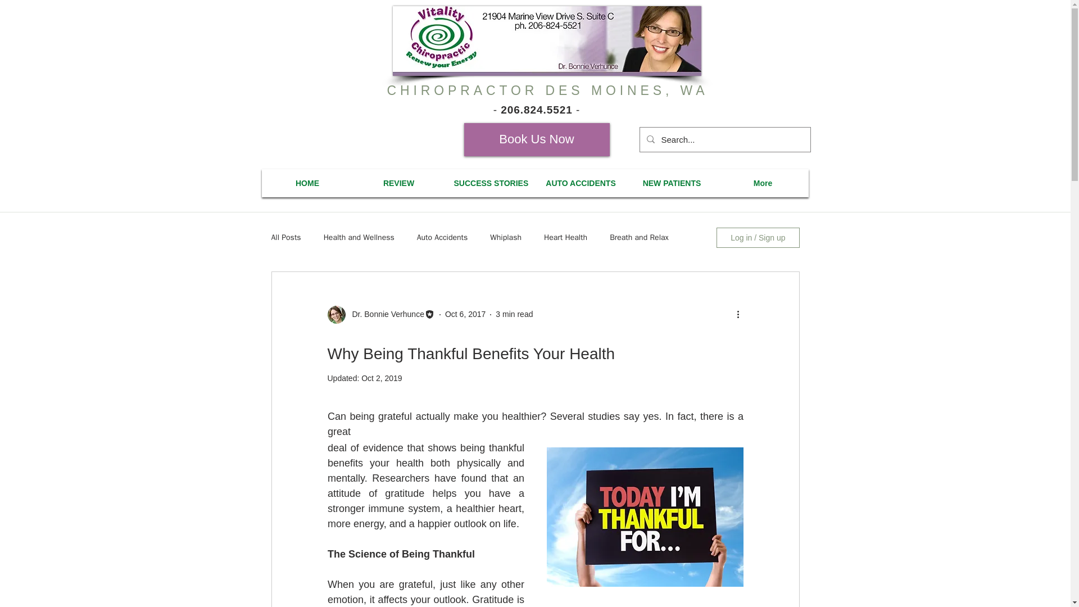  I want to click on Oct 2, 2019, so click(381, 378).